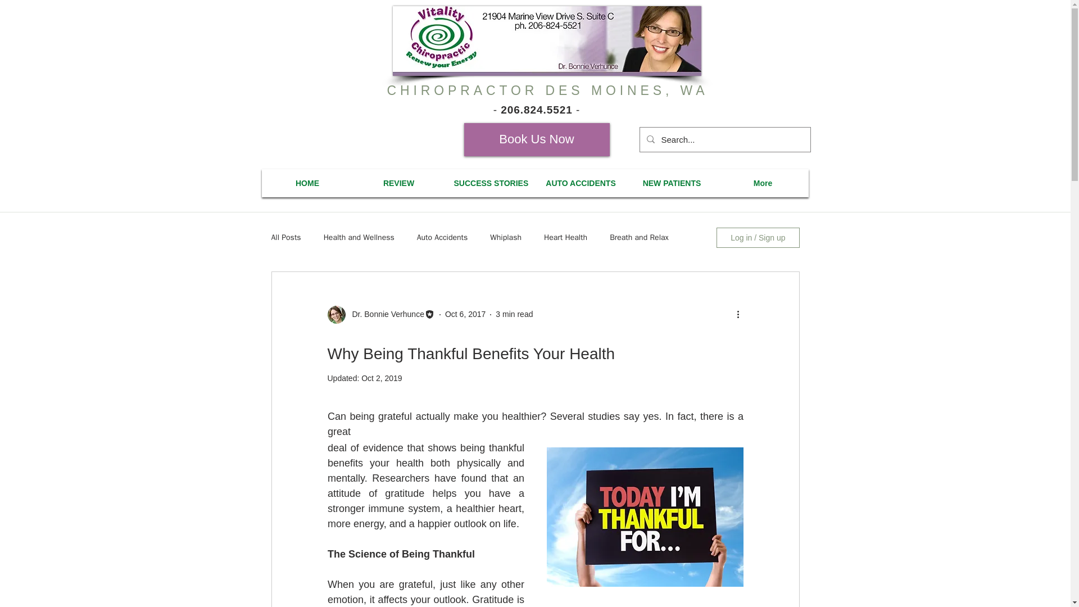  I want to click on Oct 2, 2019, so click(381, 378).